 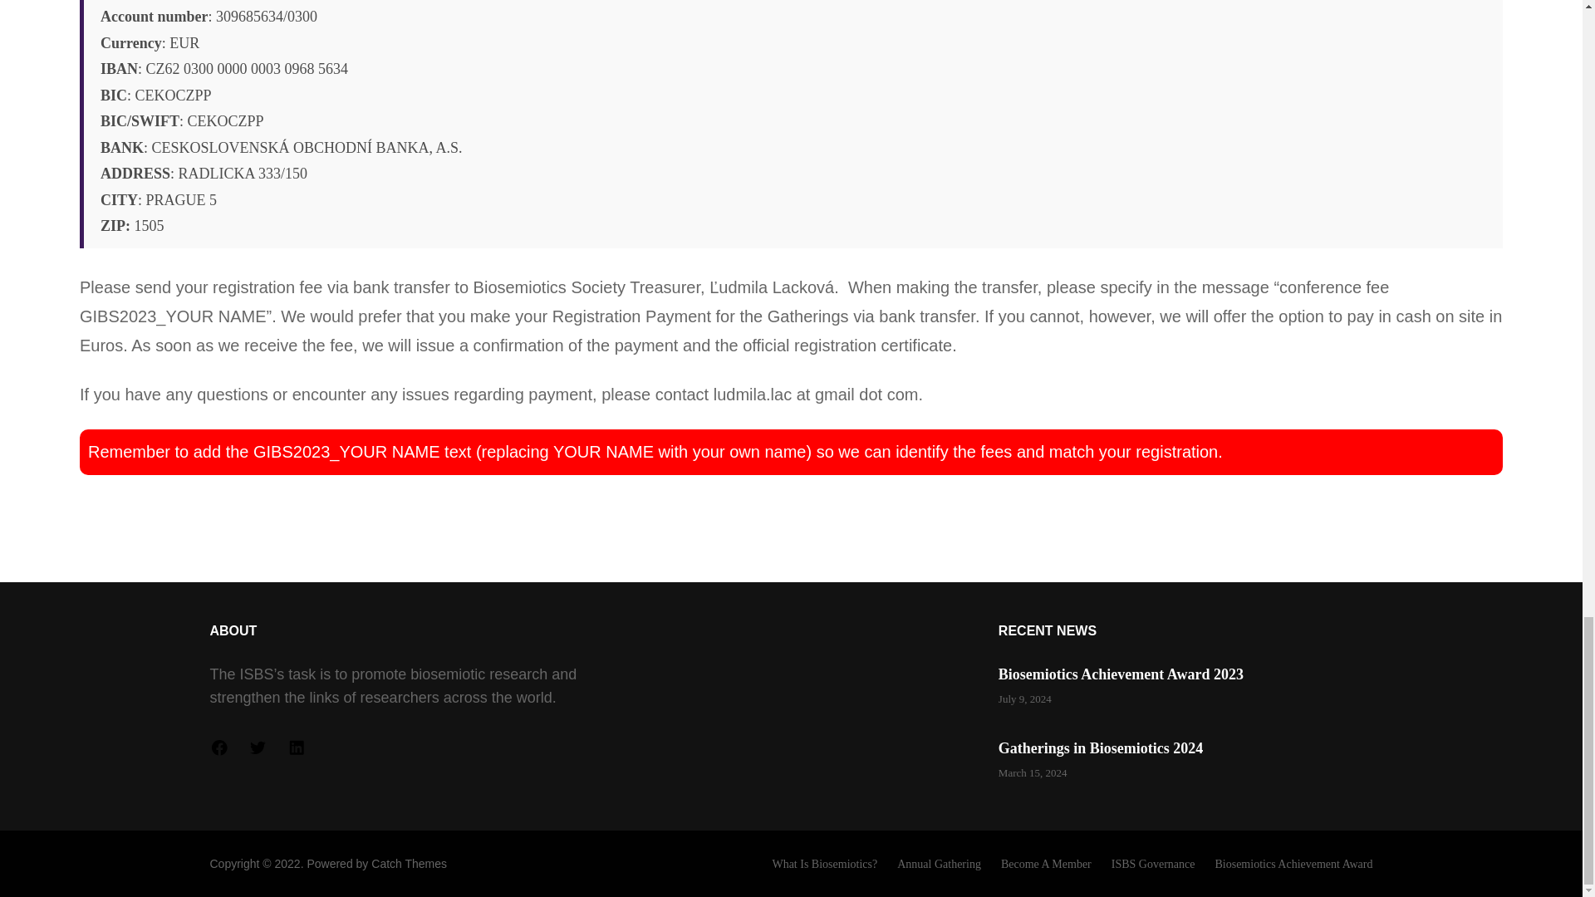 What do you see at coordinates (218, 747) in the screenshot?
I see `Facebook` at bounding box center [218, 747].